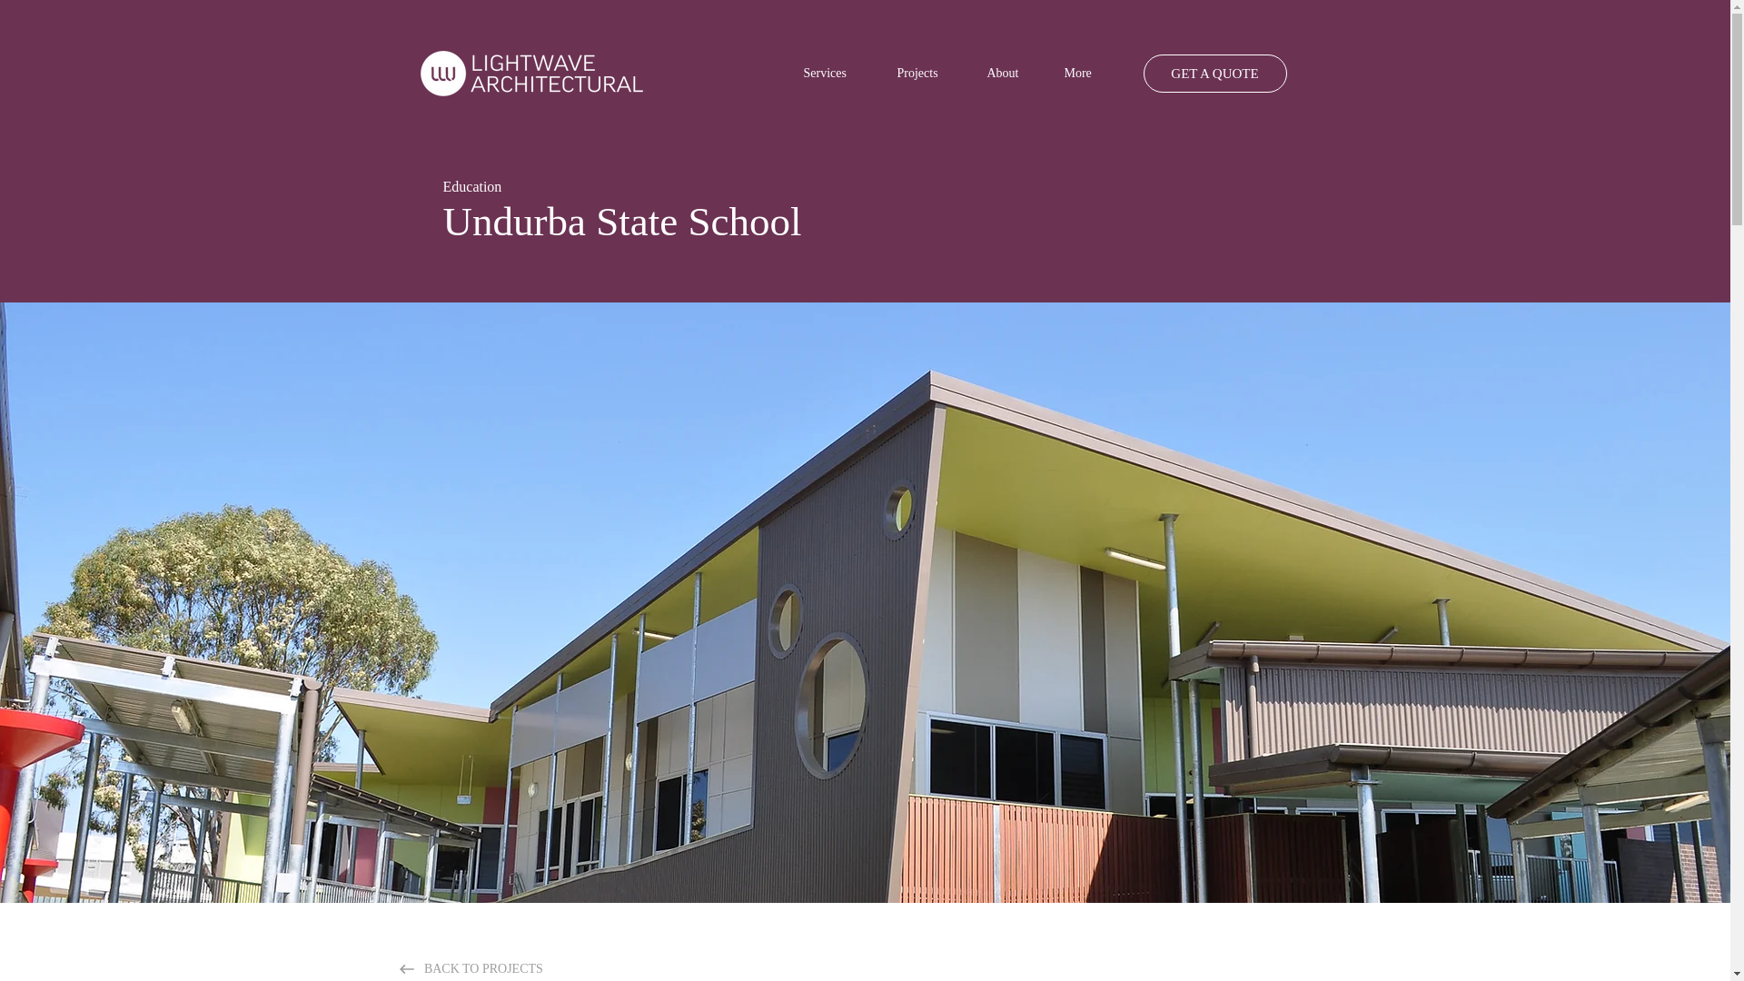  What do you see at coordinates (1012, 73) in the screenshot?
I see `About` at bounding box center [1012, 73].